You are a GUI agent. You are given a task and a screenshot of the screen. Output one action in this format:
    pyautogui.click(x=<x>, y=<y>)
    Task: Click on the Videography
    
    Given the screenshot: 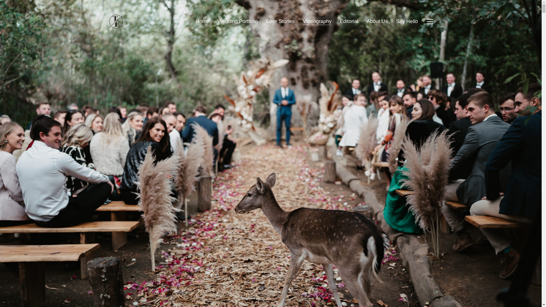 What is the action you would take?
    pyautogui.click(x=317, y=21)
    